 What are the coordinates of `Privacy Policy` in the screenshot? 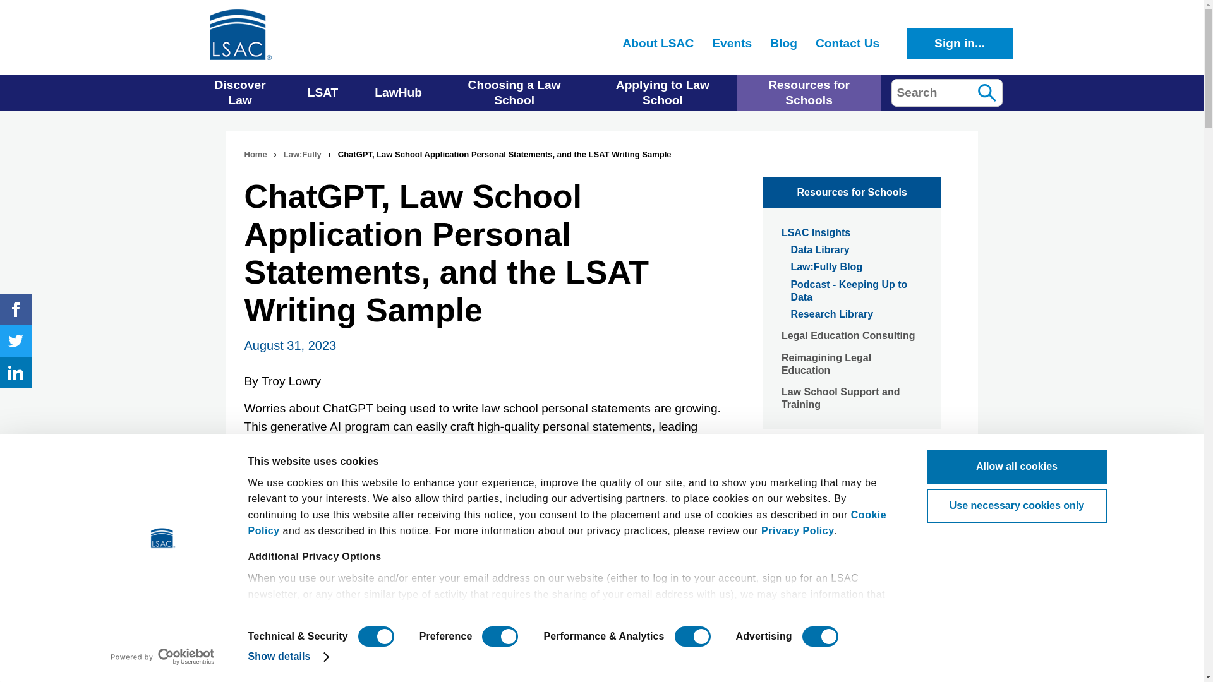 It's located at (797, 530).